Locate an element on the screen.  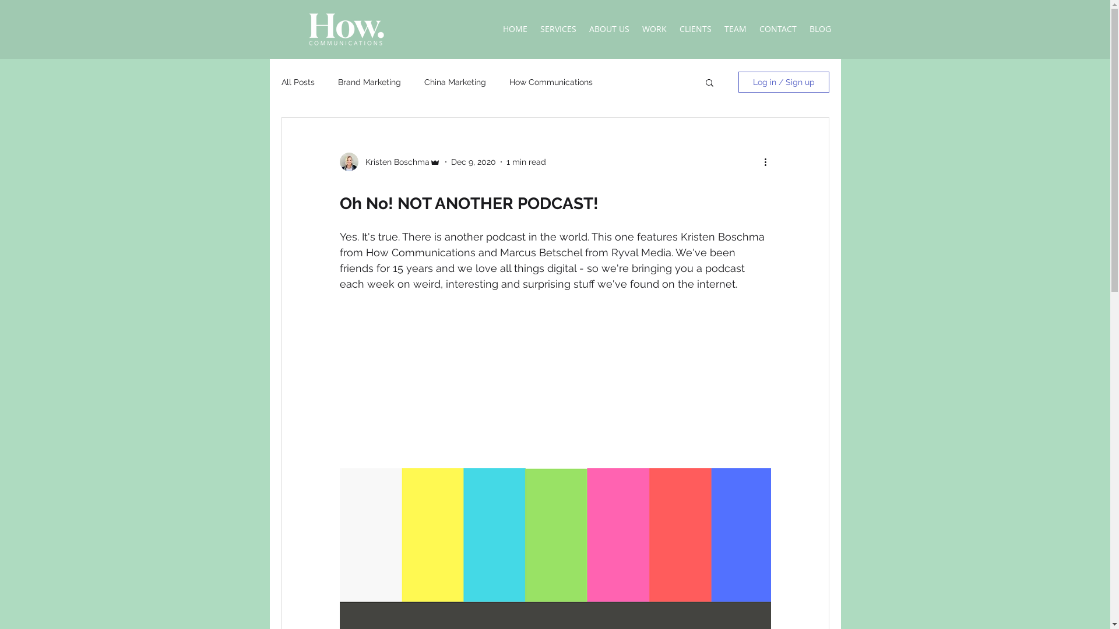
China Marketing is located at coordinates (455, 82).